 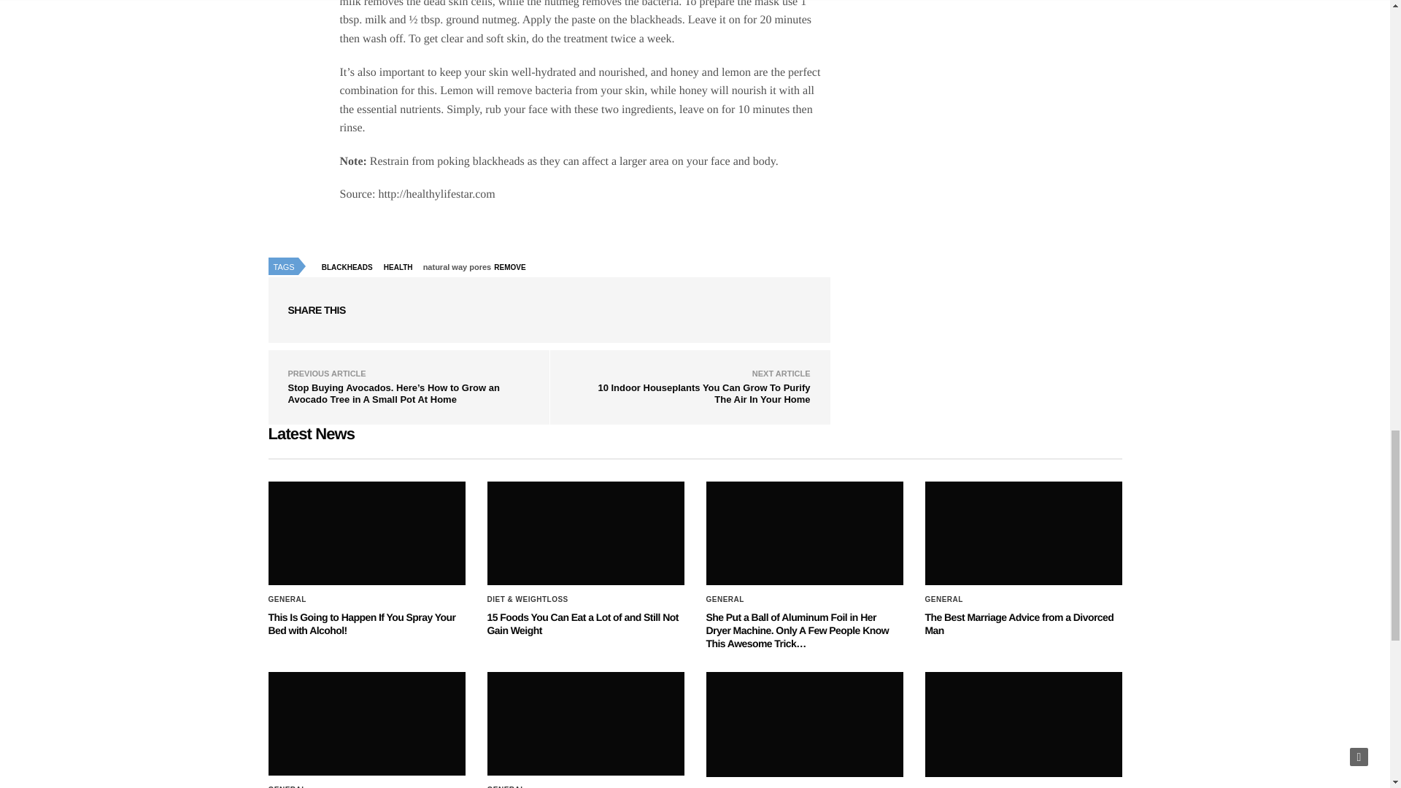 I want to click on GENERAL, so click(x=944, y=600).